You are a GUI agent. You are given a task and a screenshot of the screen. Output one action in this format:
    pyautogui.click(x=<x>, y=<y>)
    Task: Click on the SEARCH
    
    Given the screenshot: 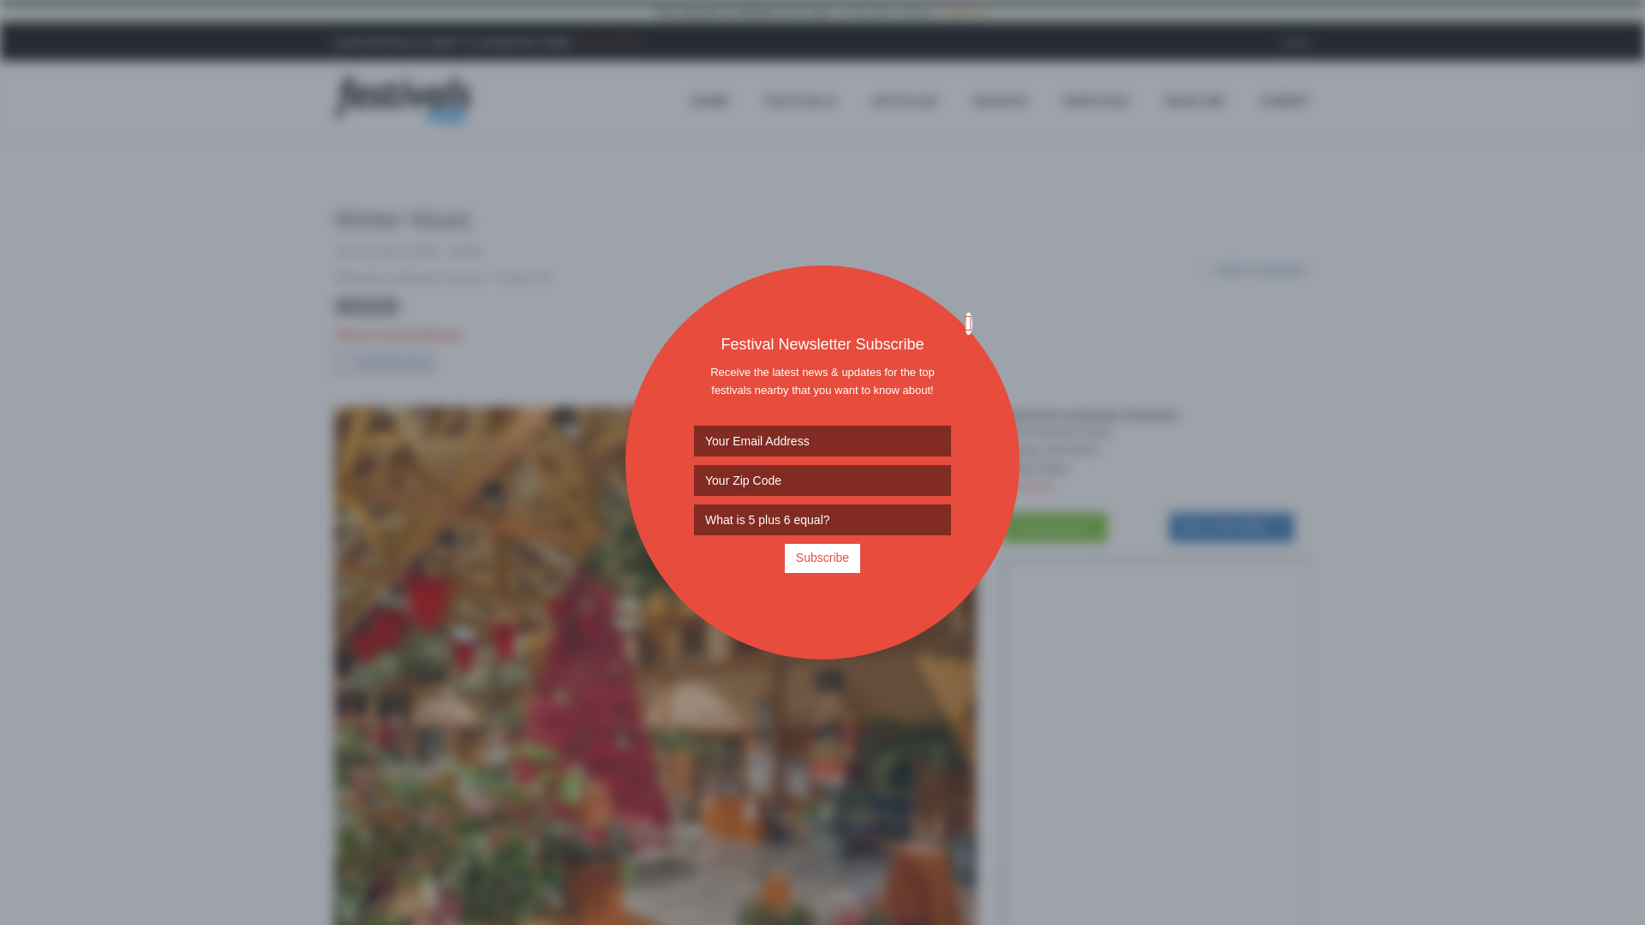 What is the action you would take?
    pyautogui.click(x=1000, y=101)
    